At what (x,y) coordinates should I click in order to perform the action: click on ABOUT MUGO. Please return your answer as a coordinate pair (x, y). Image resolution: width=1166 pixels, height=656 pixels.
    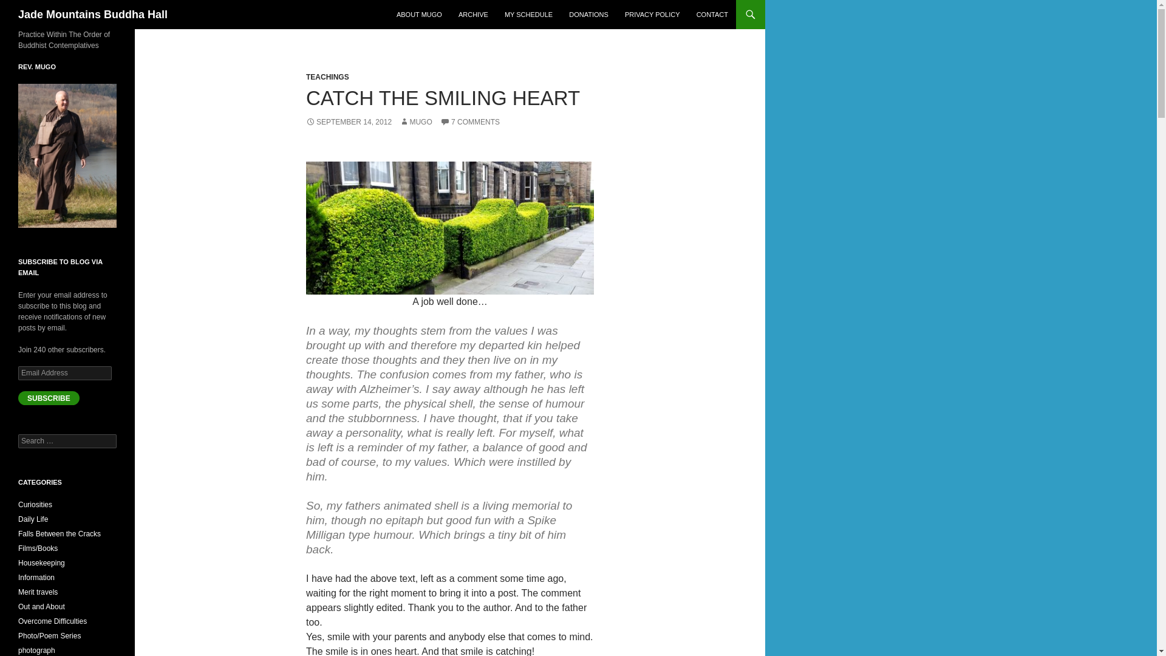
    Looking at the image, I should click on (419, 15).